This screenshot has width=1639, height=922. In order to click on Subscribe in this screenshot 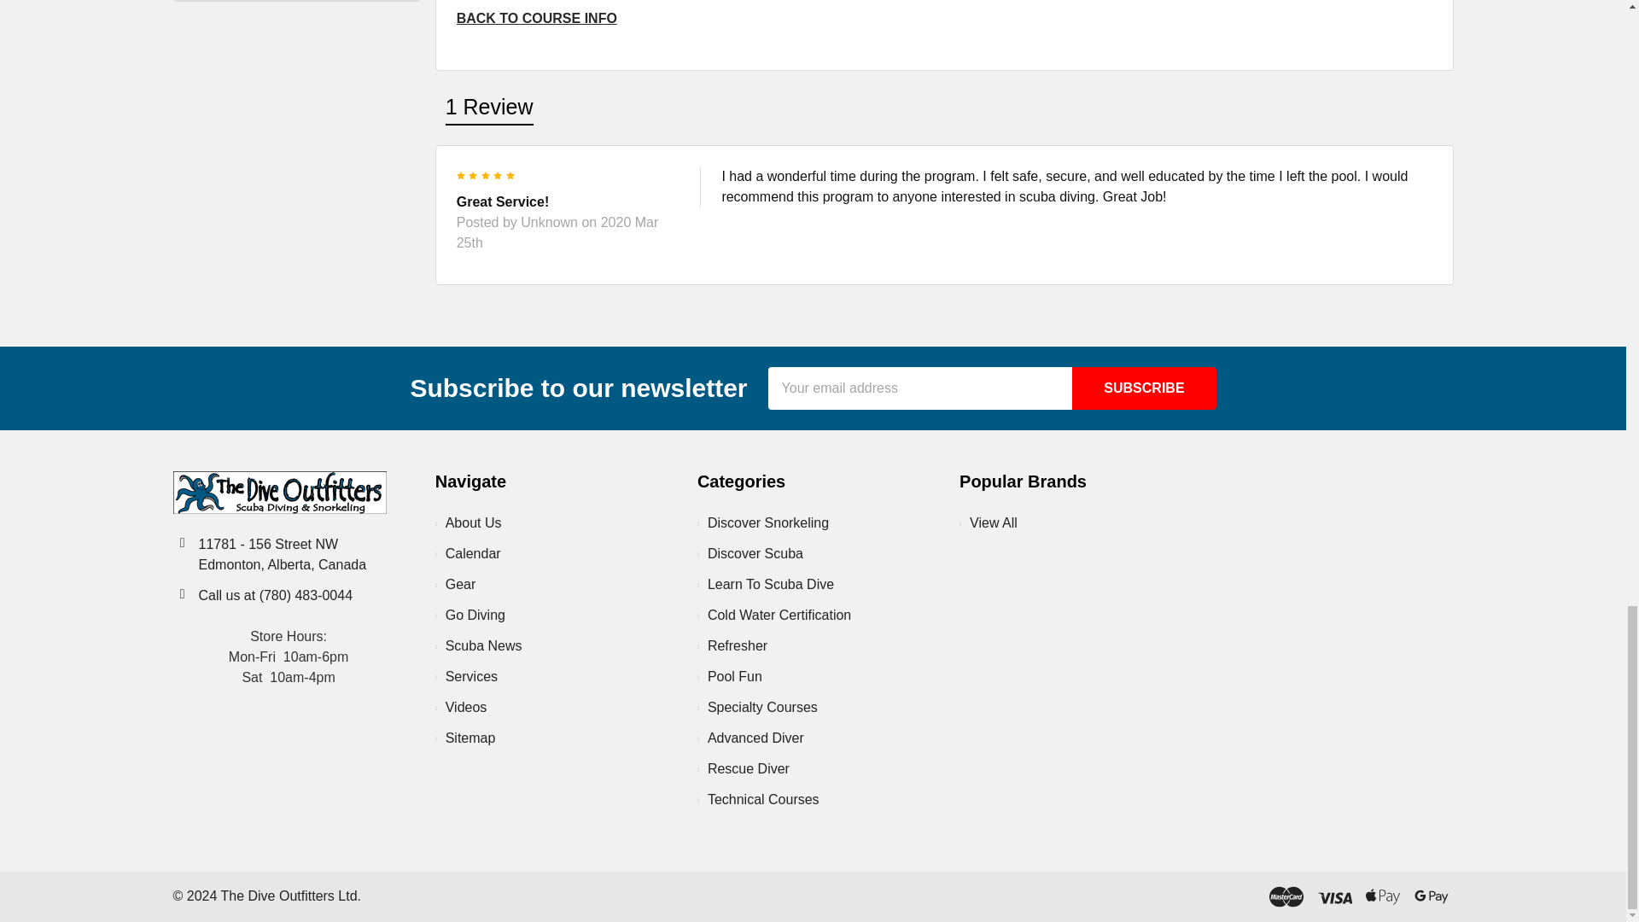, I will do `click(1144, 388)`.